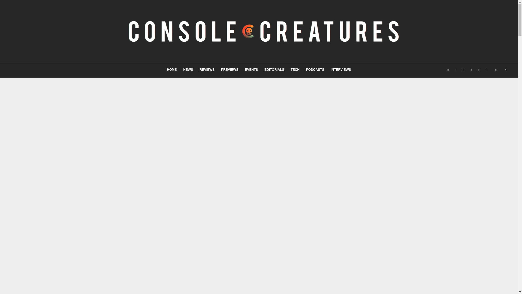  What do you see at coordinates (172, 70) in the screenshot?
I see `HOME` at bounding box center [172, 70].